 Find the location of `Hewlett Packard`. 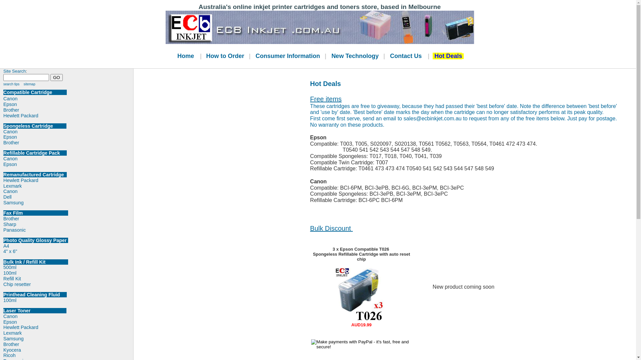

Hewlett Packard is located at coordinates (21, 327).